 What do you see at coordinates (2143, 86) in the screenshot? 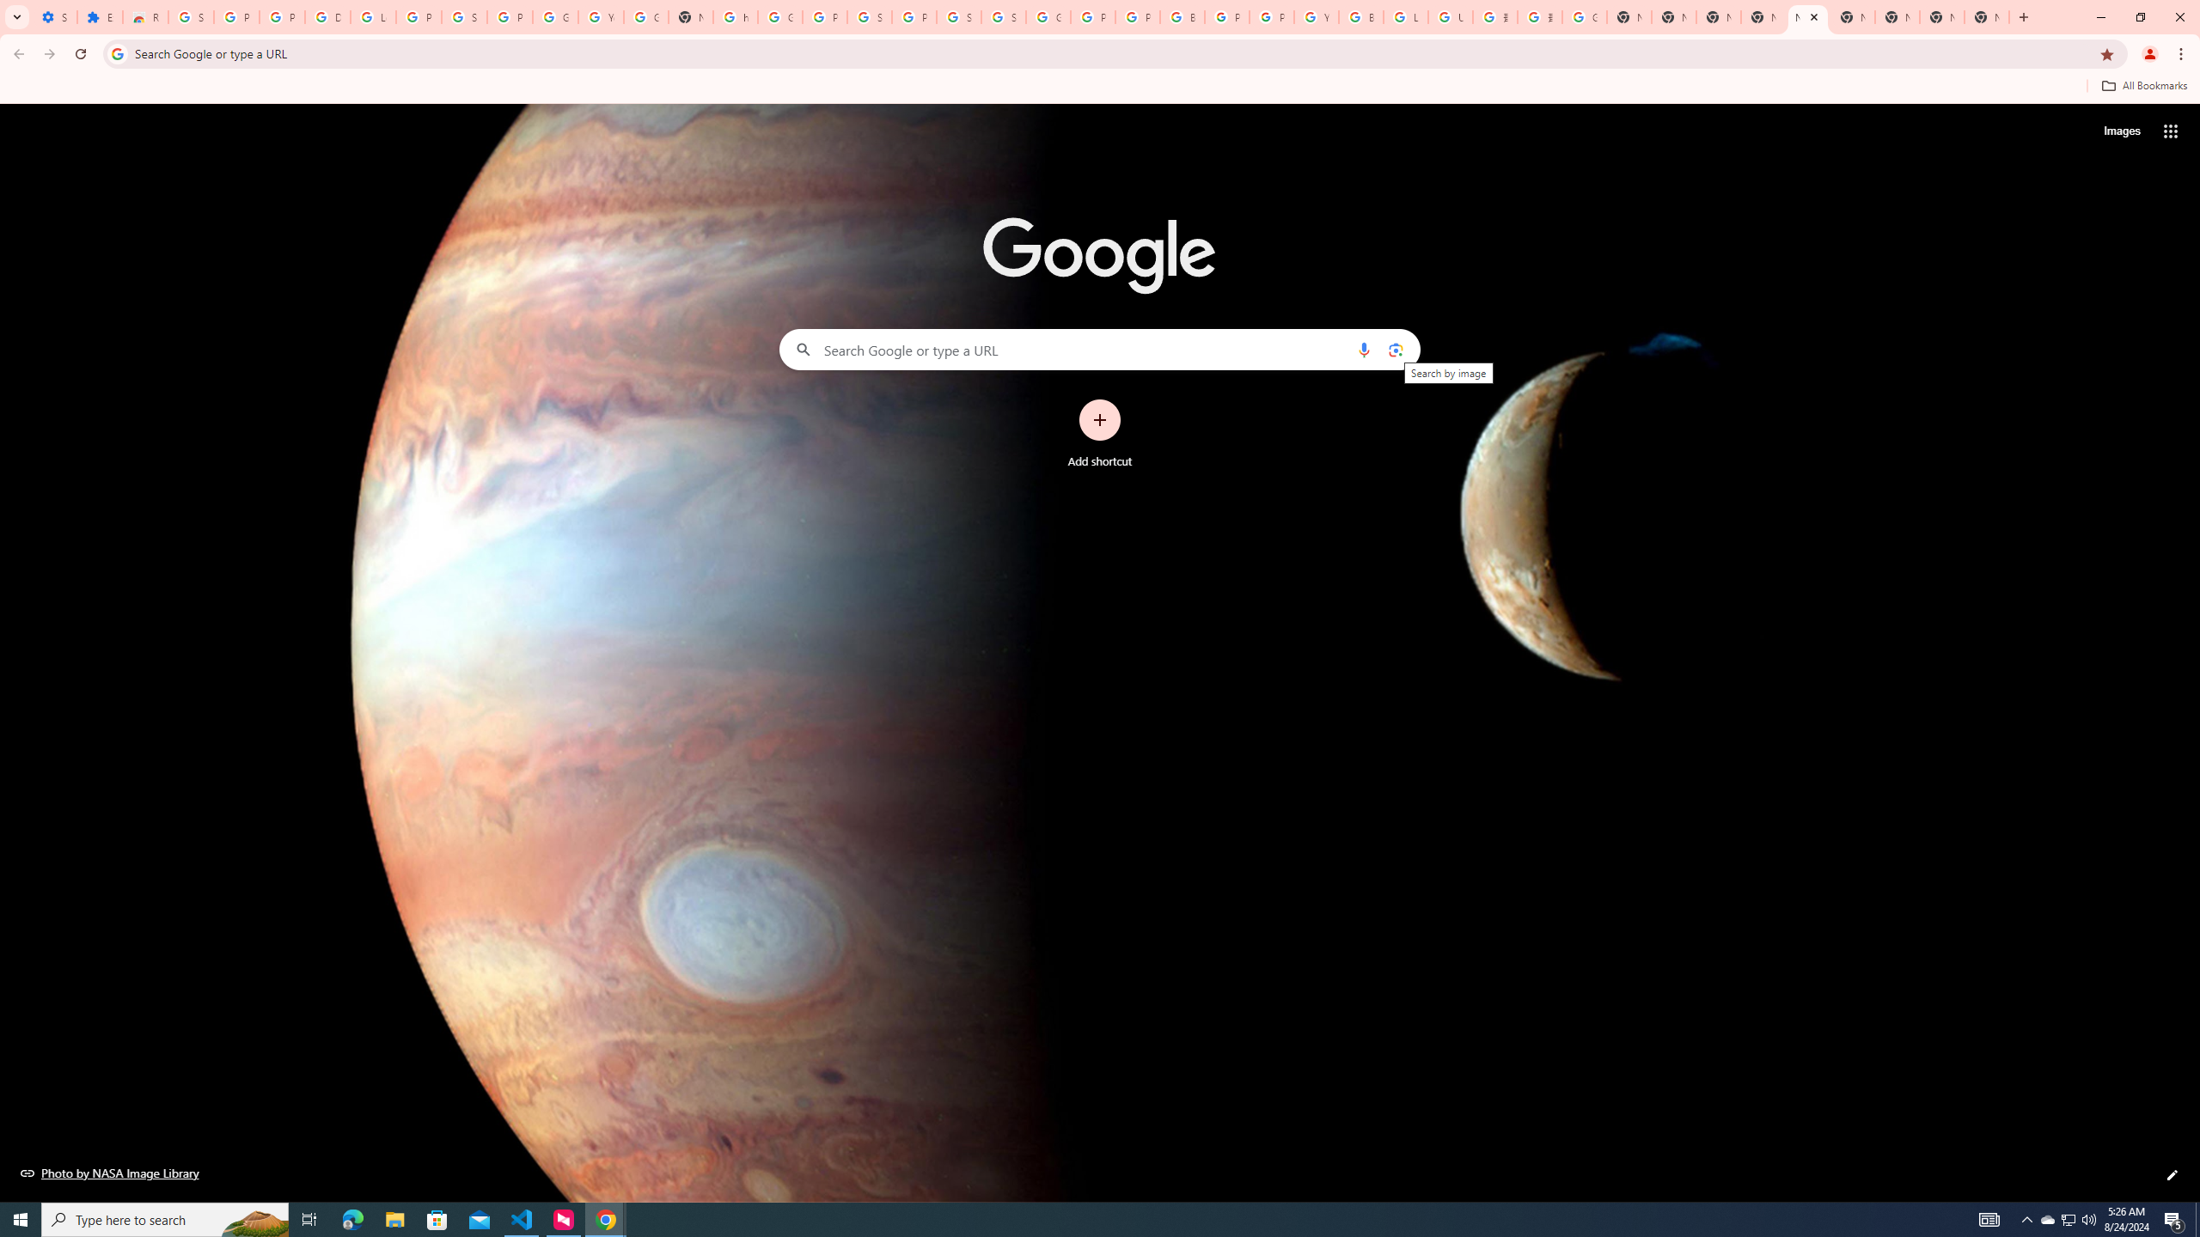
I see `All Bookmarks` at bounding box center [2143, 86].